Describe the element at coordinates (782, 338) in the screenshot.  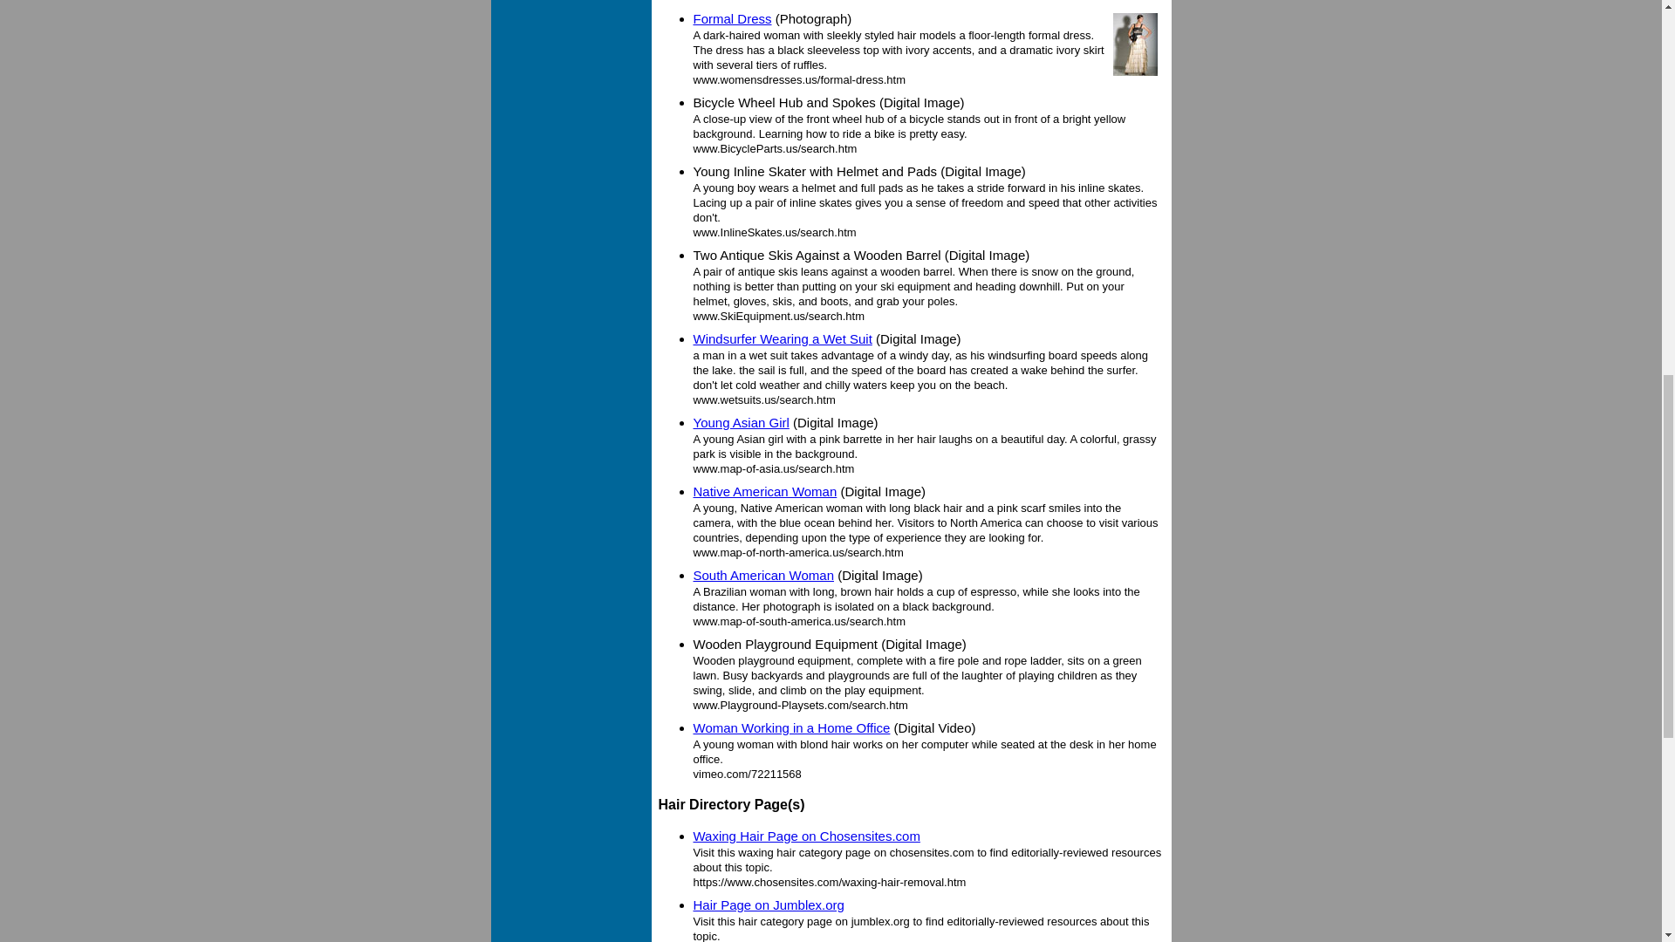
I see `Windsurfer Wearing a Wet Suit` at that location.